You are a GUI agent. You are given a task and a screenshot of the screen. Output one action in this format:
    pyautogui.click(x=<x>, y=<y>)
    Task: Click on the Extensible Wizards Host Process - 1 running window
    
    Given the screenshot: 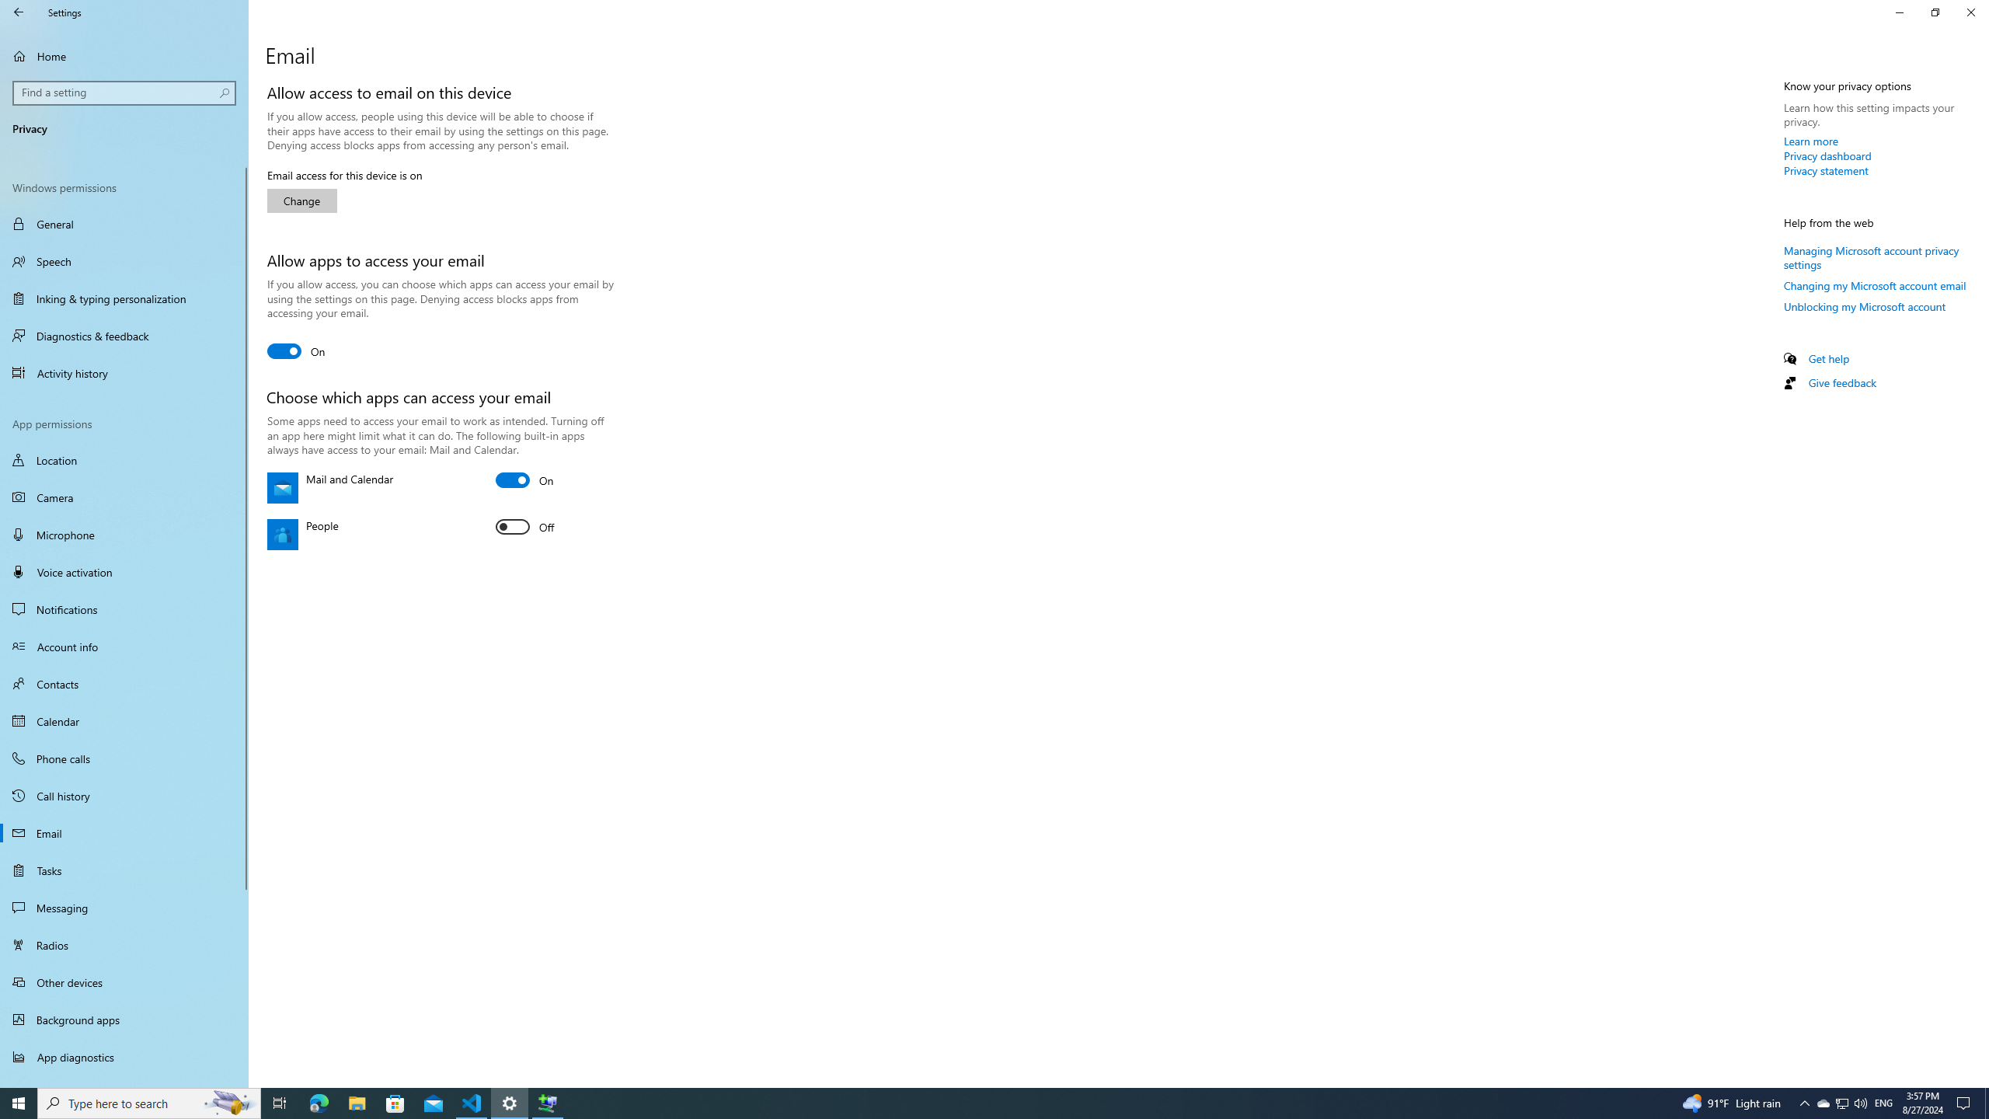 What is the action you would take?
    pyautogui.click(x=547, y=1103)
    